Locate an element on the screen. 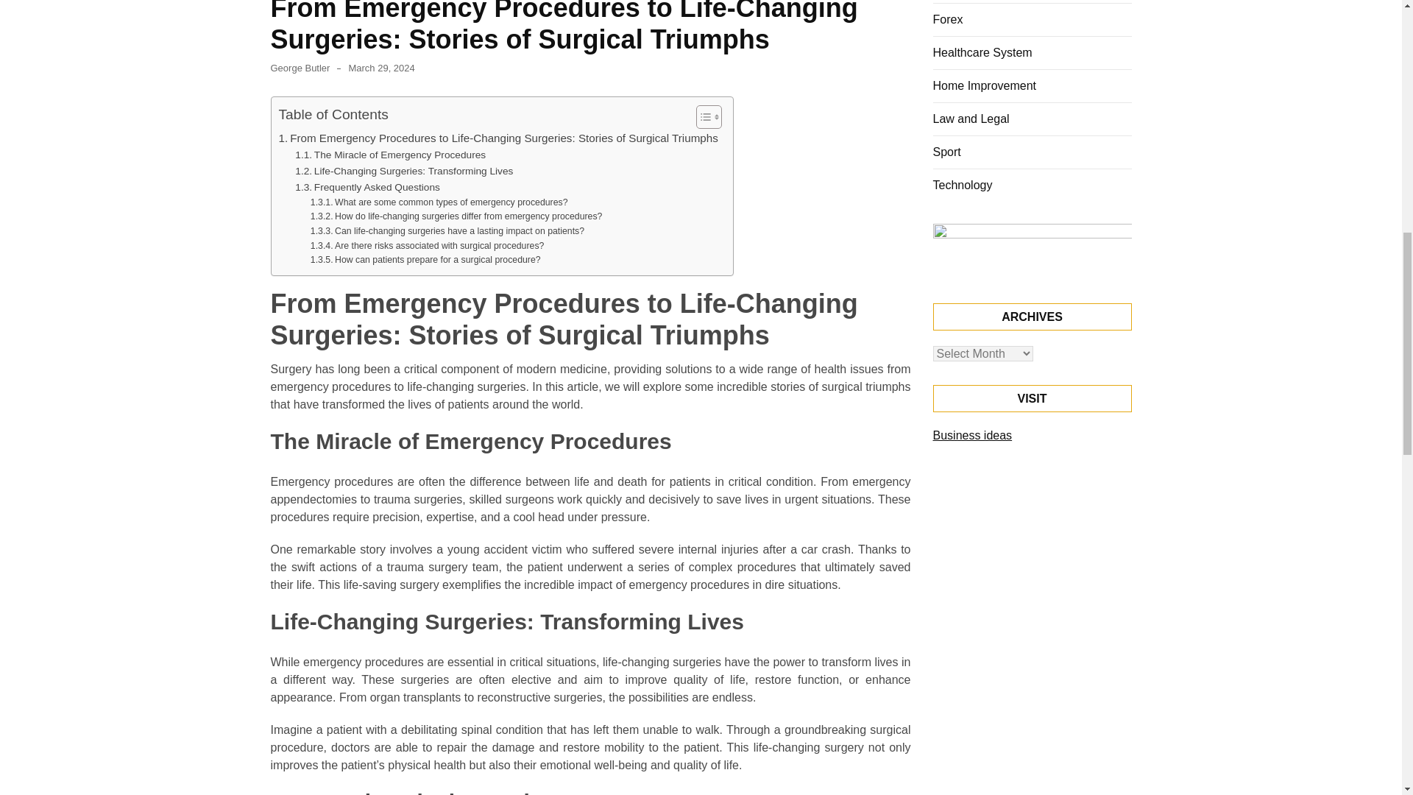 Image resolution: width=1413 pixels, height=795 pixels. What are some common types of emergency procedures? is located at coordinates (439, 203).